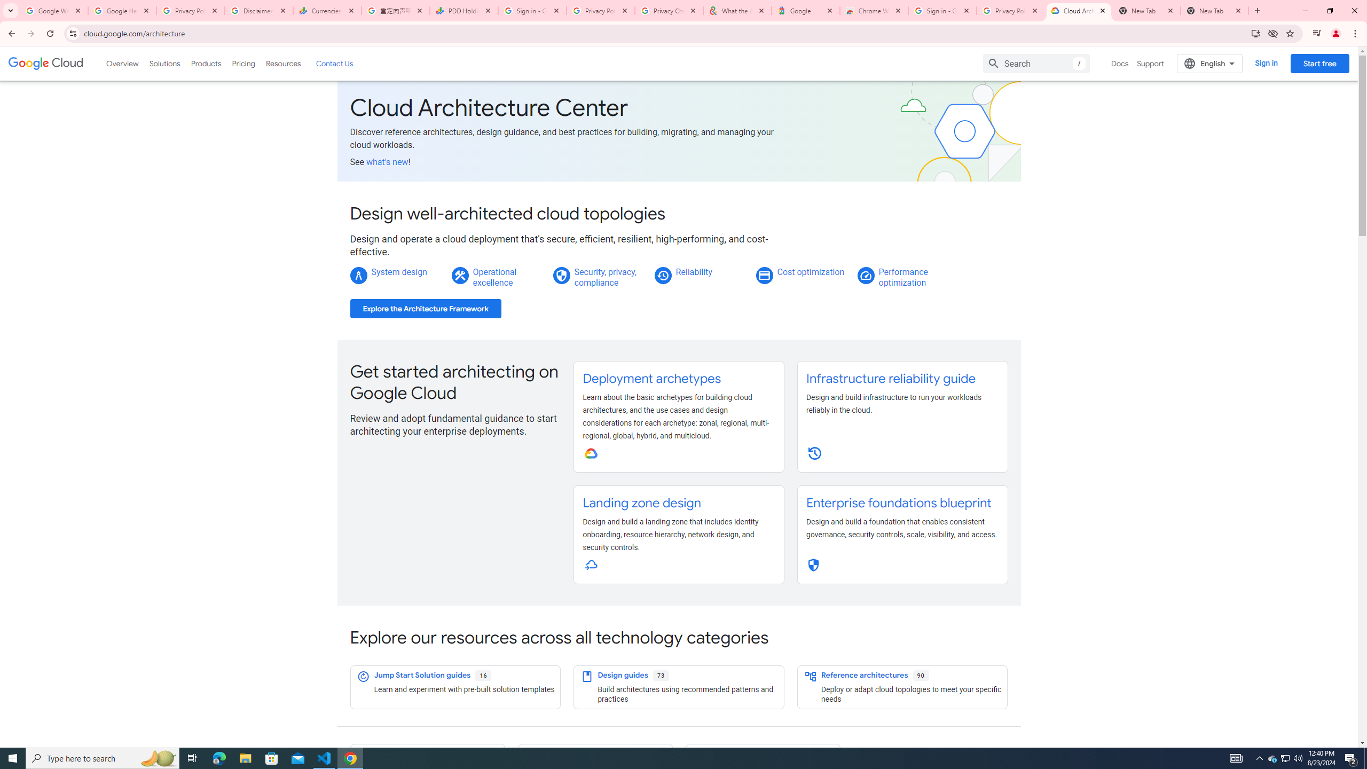 The height and width of the screenshot is (769, 1367). What do you see at coordinates (54, 11) in the screenshot?
I see `Google Workspace Admin Community` at bounding box center [54, 11].